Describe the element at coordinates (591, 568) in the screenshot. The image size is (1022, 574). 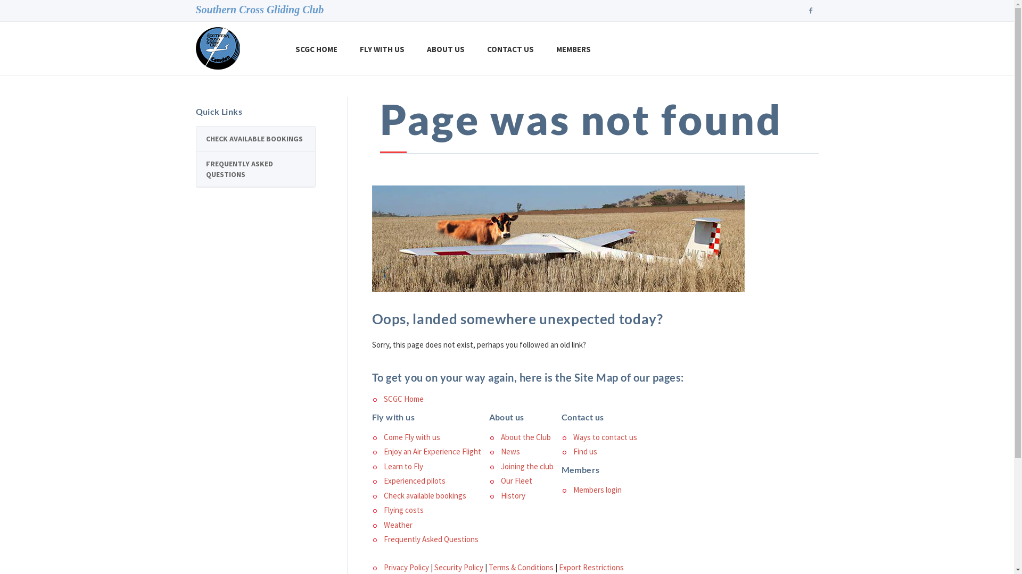
I see `Export Restrictions` at that location.